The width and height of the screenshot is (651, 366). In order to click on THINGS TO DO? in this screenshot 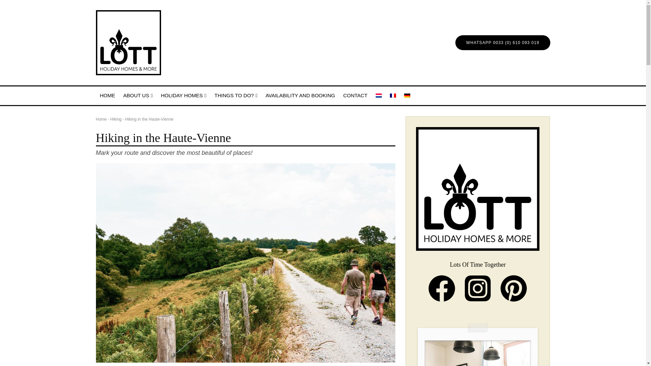, I will do `click(236, 96)`.